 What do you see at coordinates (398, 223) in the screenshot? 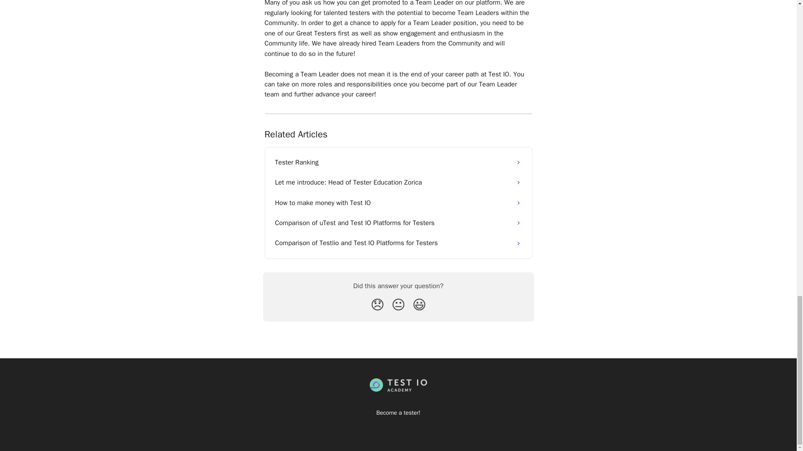
I see `Comparison of uTest and Test IO Platforms for Testers` at bounding box center [398, 223].